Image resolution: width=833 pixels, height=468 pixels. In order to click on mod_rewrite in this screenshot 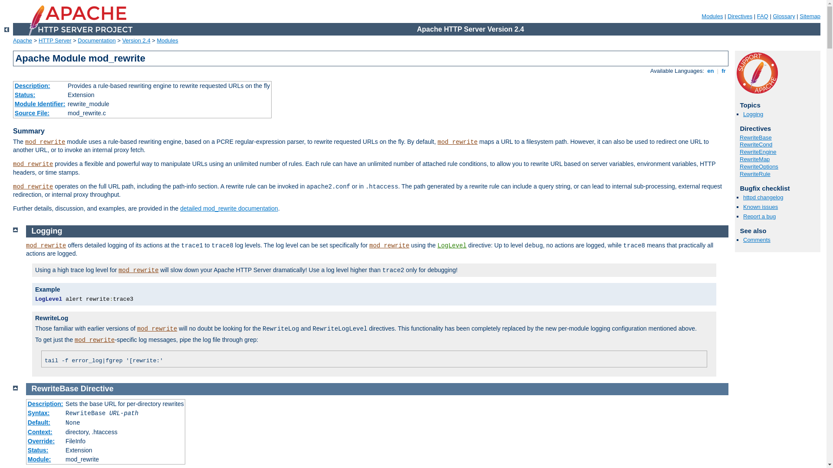, I will do `click(95, 340)`.